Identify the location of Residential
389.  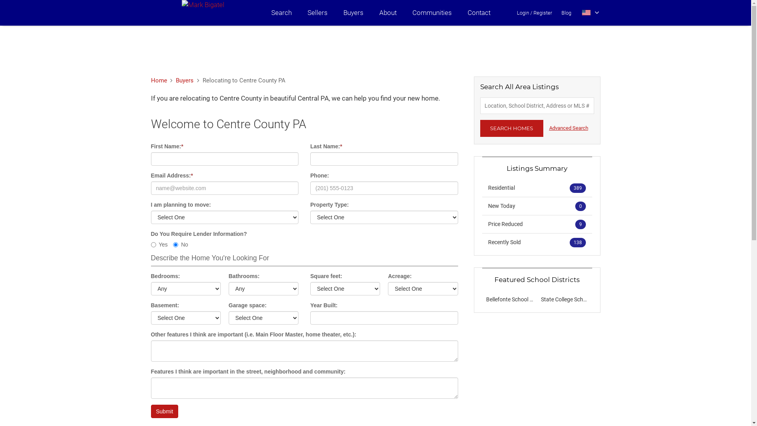
(537, 188).